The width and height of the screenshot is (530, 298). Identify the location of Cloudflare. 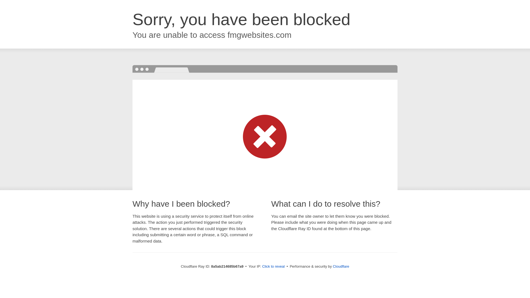
(341, 266).